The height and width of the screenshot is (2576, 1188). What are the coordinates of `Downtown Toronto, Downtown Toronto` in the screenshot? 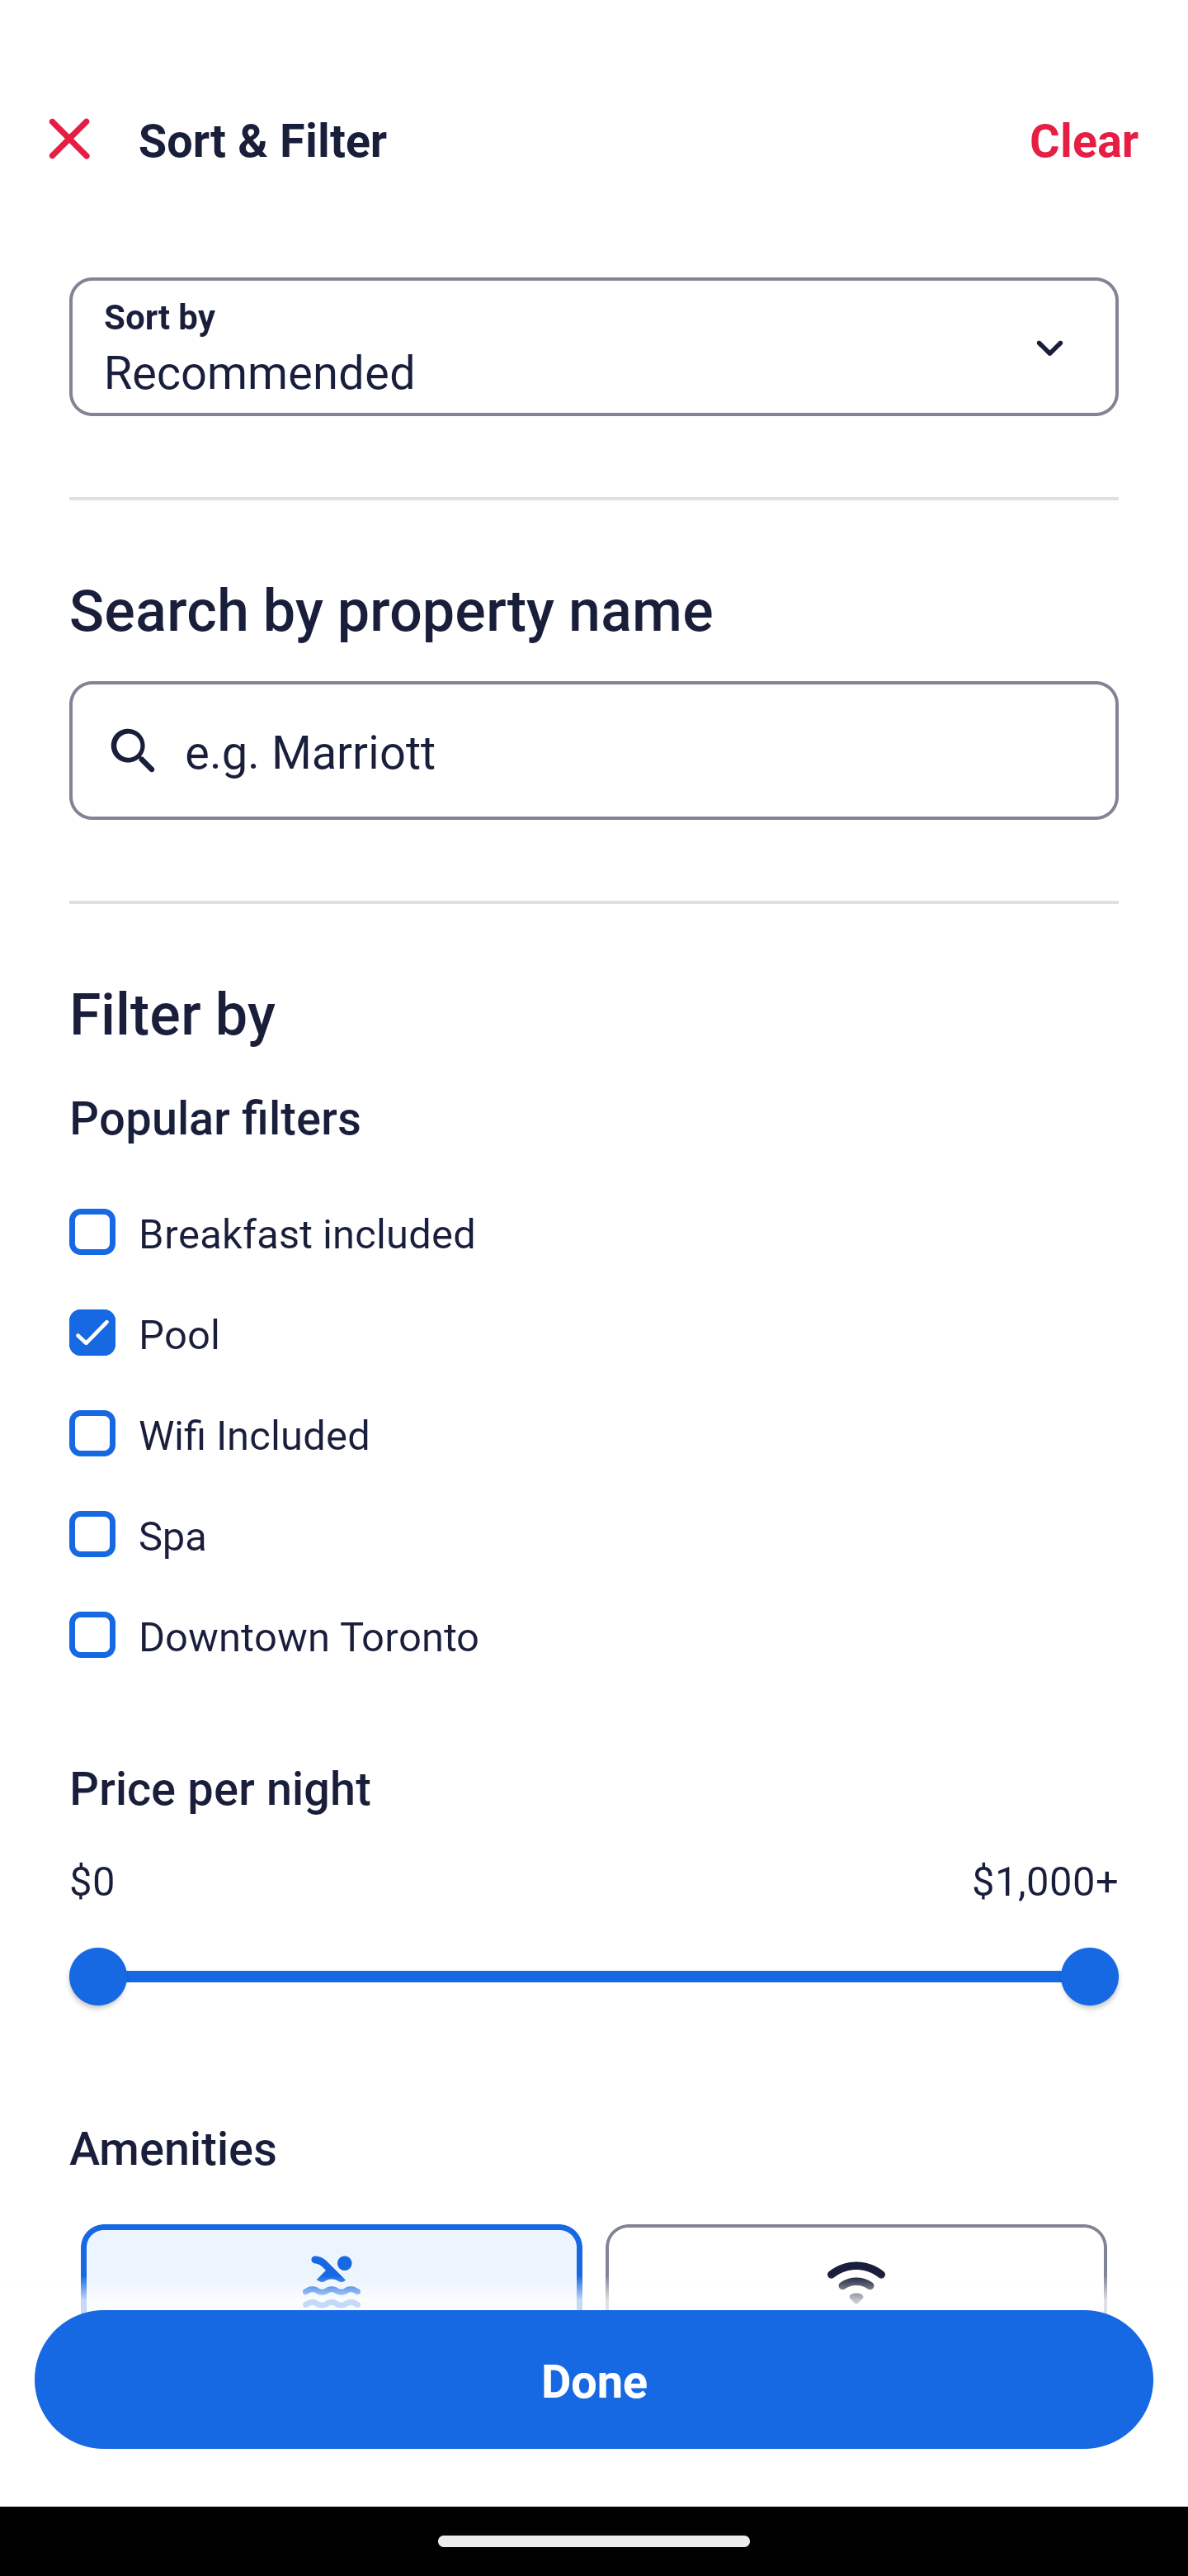 It's located at (594, 1635).